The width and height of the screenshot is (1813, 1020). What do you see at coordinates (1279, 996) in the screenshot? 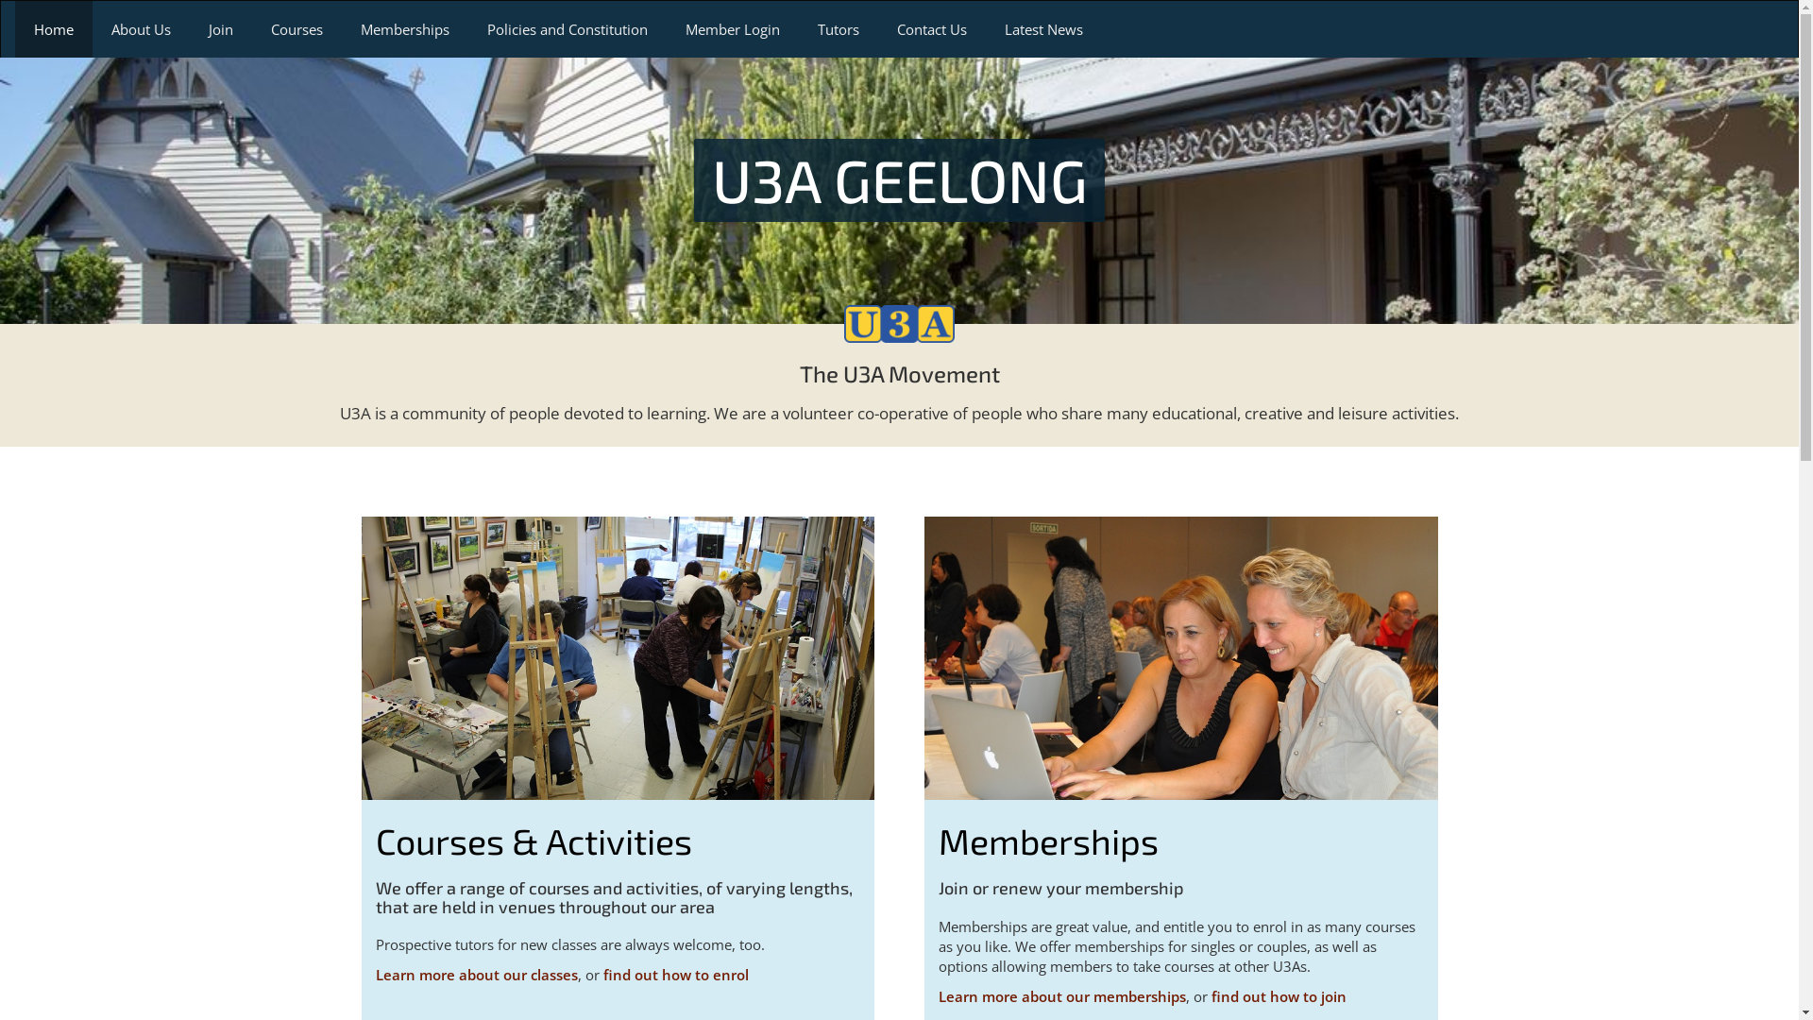
I see `find out how to join` at bounding box center [1279, 996].